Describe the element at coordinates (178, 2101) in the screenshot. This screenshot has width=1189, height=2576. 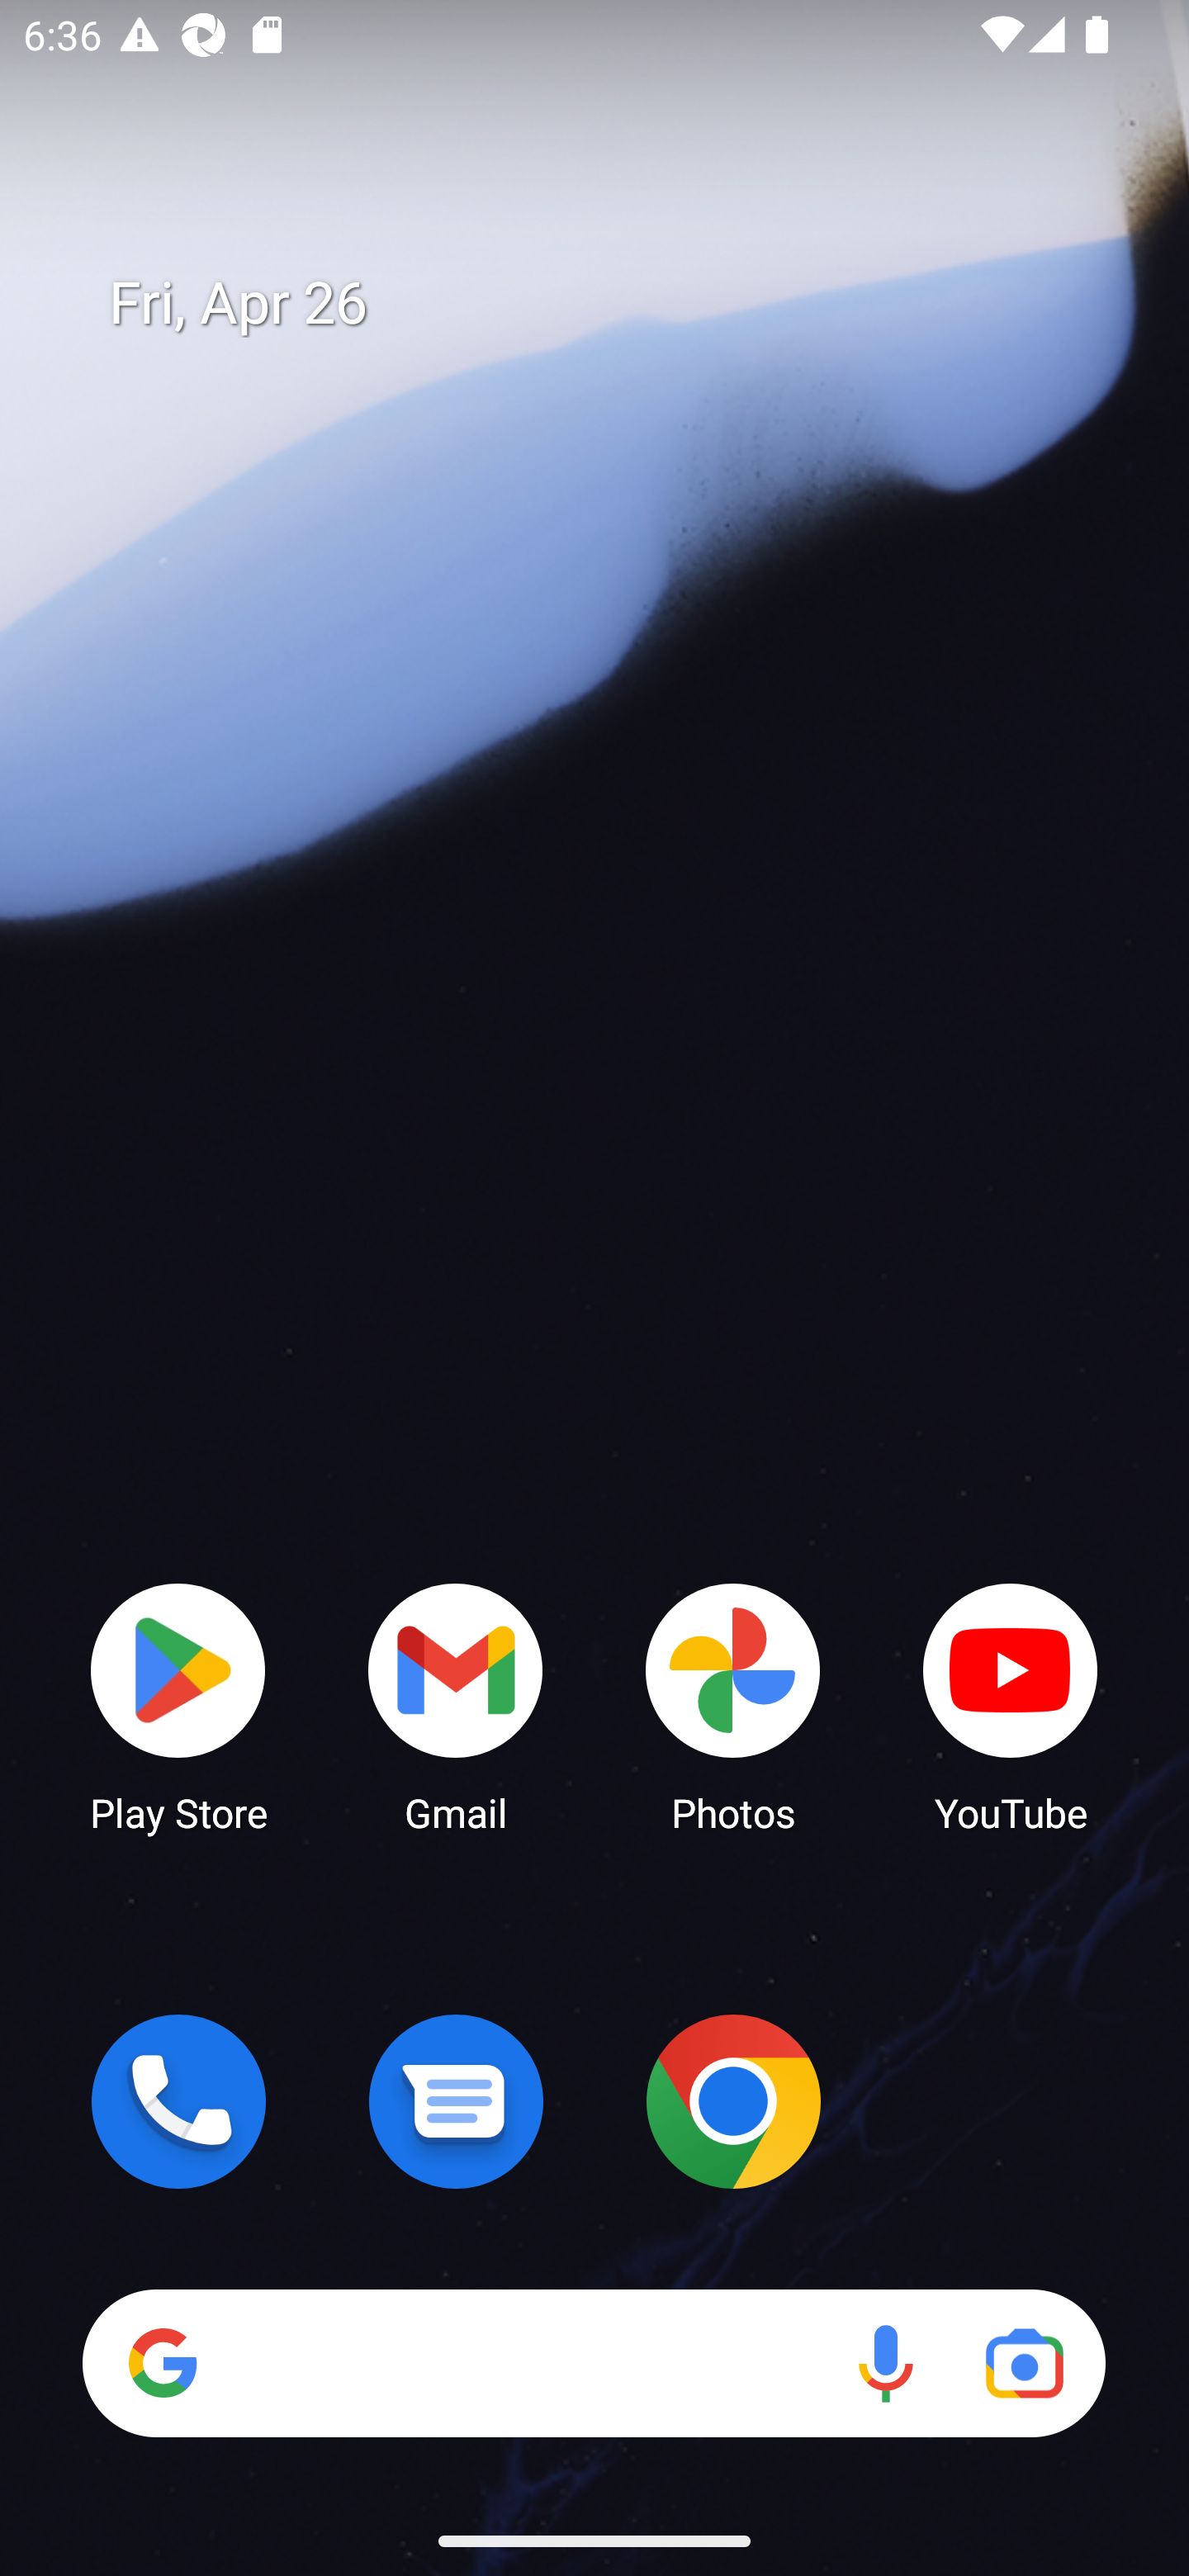
I see `Phone` at that location.